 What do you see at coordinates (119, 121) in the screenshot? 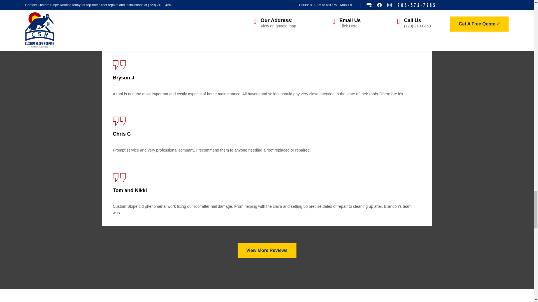
I see `quotes` at bounding box center [119, 121].